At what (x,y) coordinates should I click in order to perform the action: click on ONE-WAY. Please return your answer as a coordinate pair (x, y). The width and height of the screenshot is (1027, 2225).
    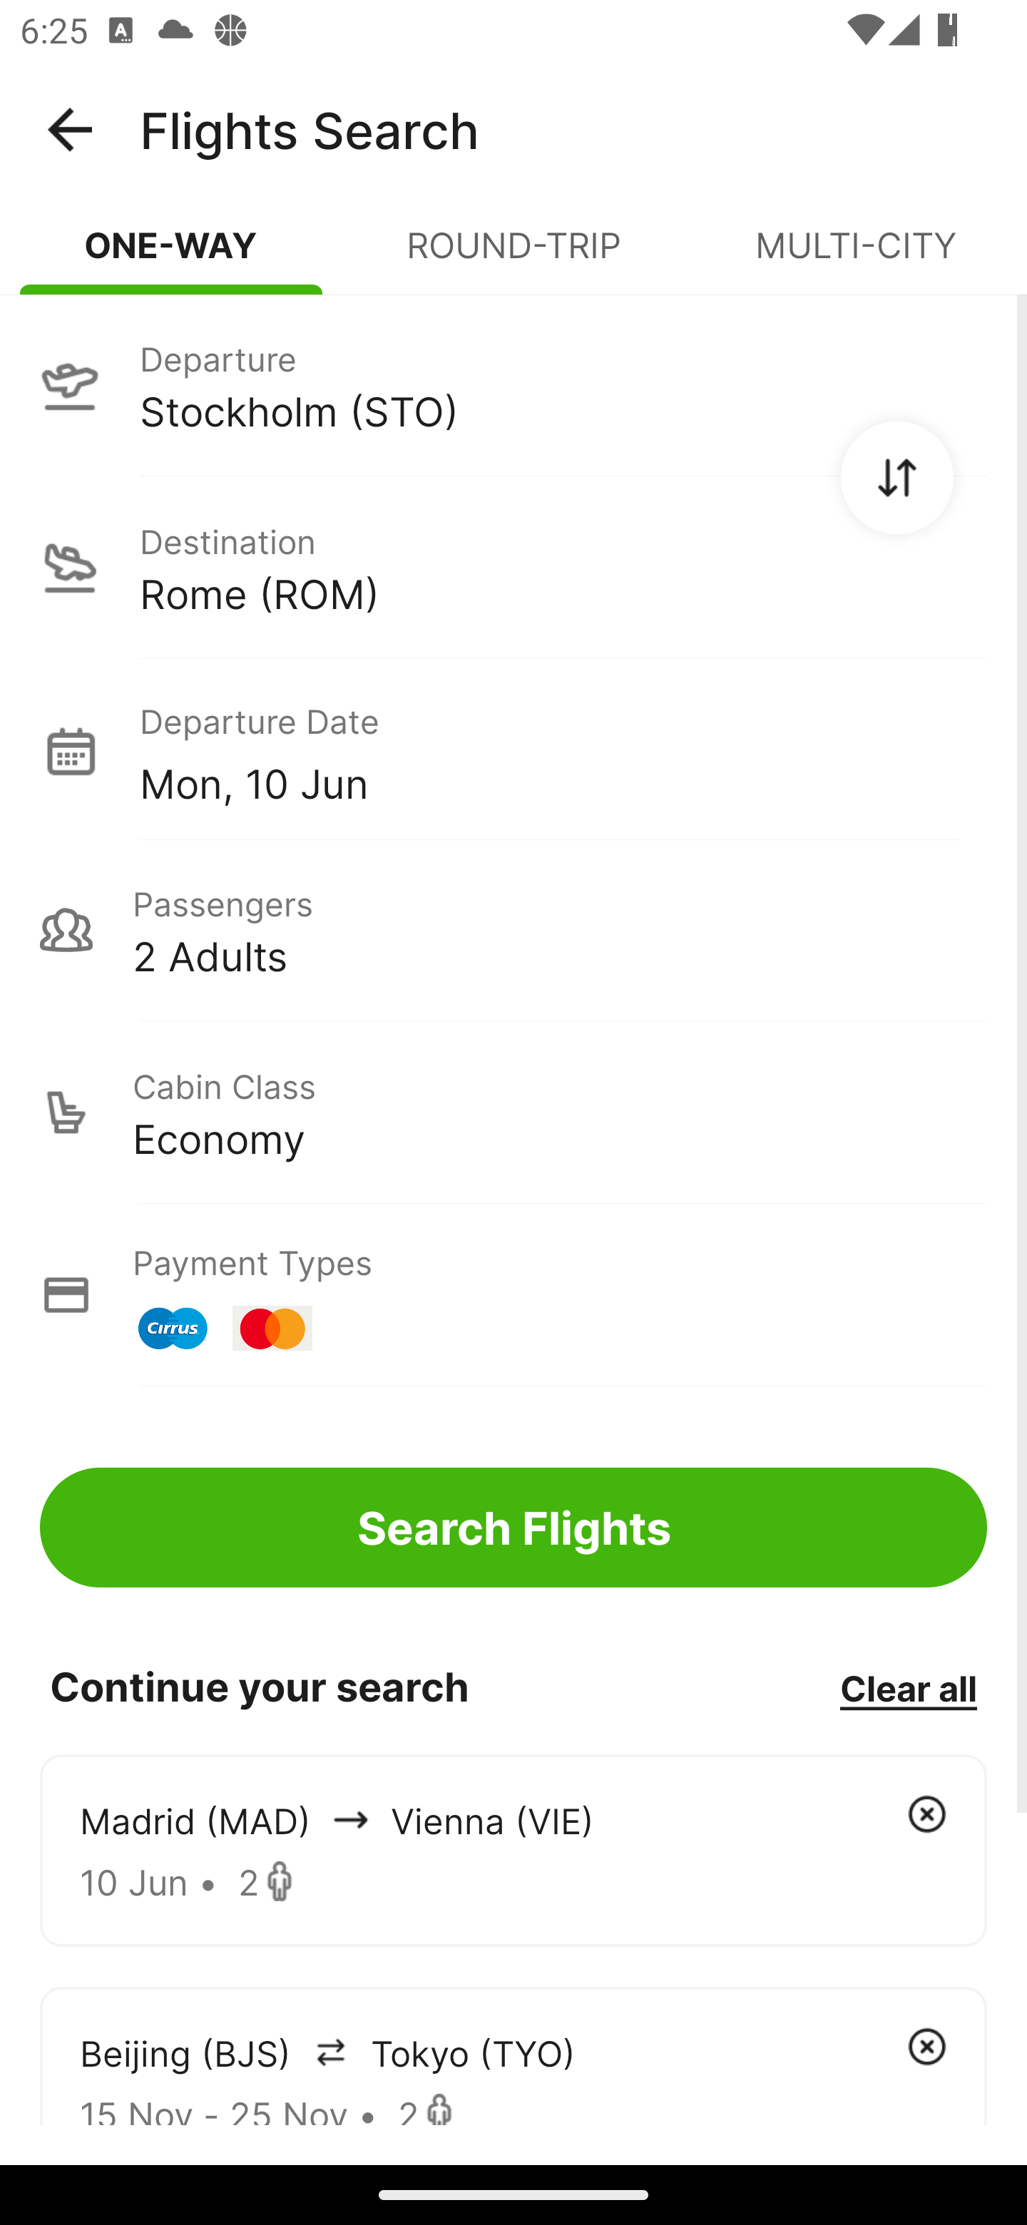
    Looking at the image, I should click on (171, 257).